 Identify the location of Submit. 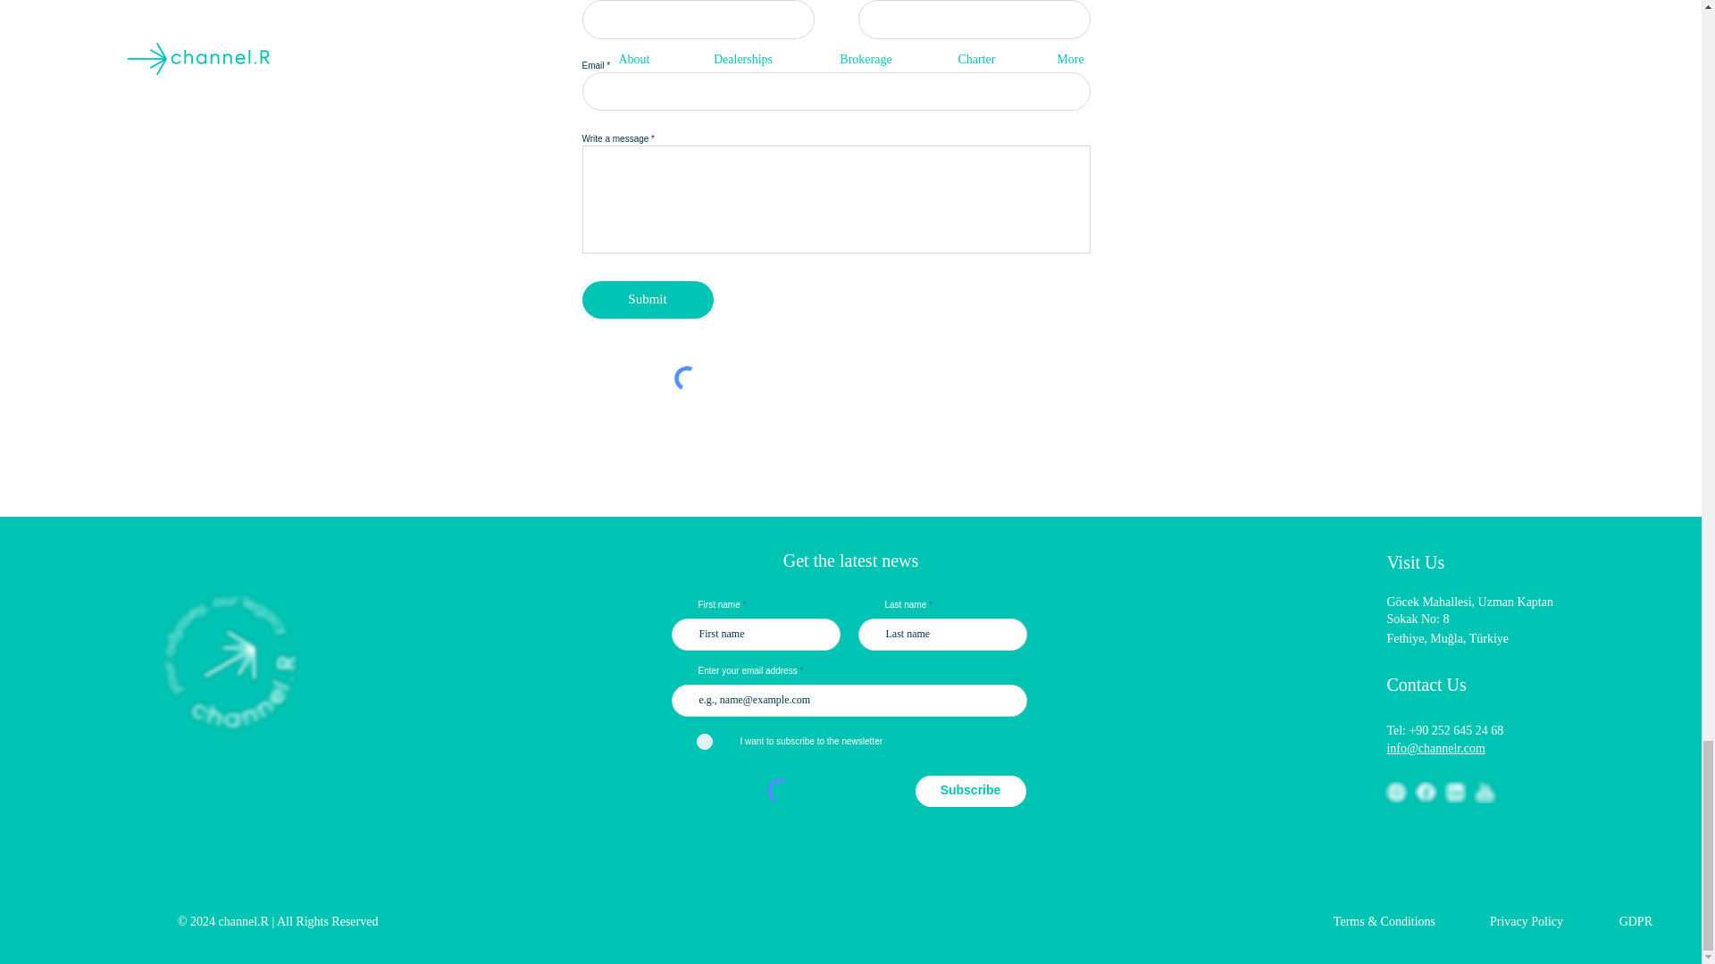
(648, 300).